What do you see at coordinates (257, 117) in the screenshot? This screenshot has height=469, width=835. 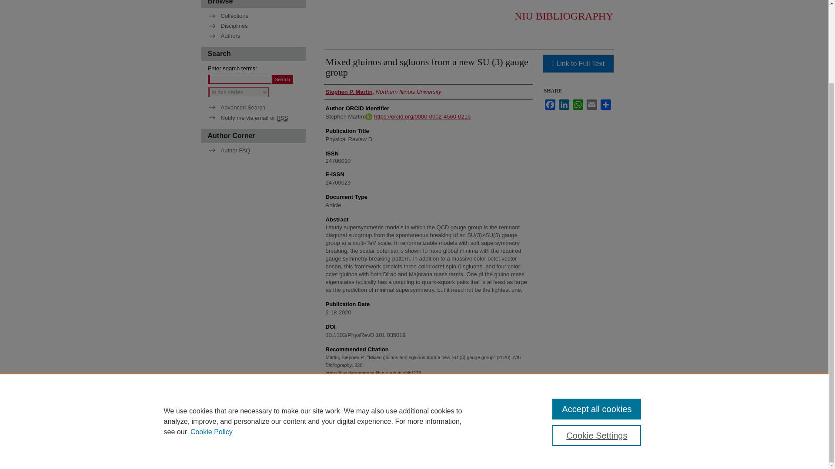 I see `Notify me via email or RSS` at bounding box center [257, 117].